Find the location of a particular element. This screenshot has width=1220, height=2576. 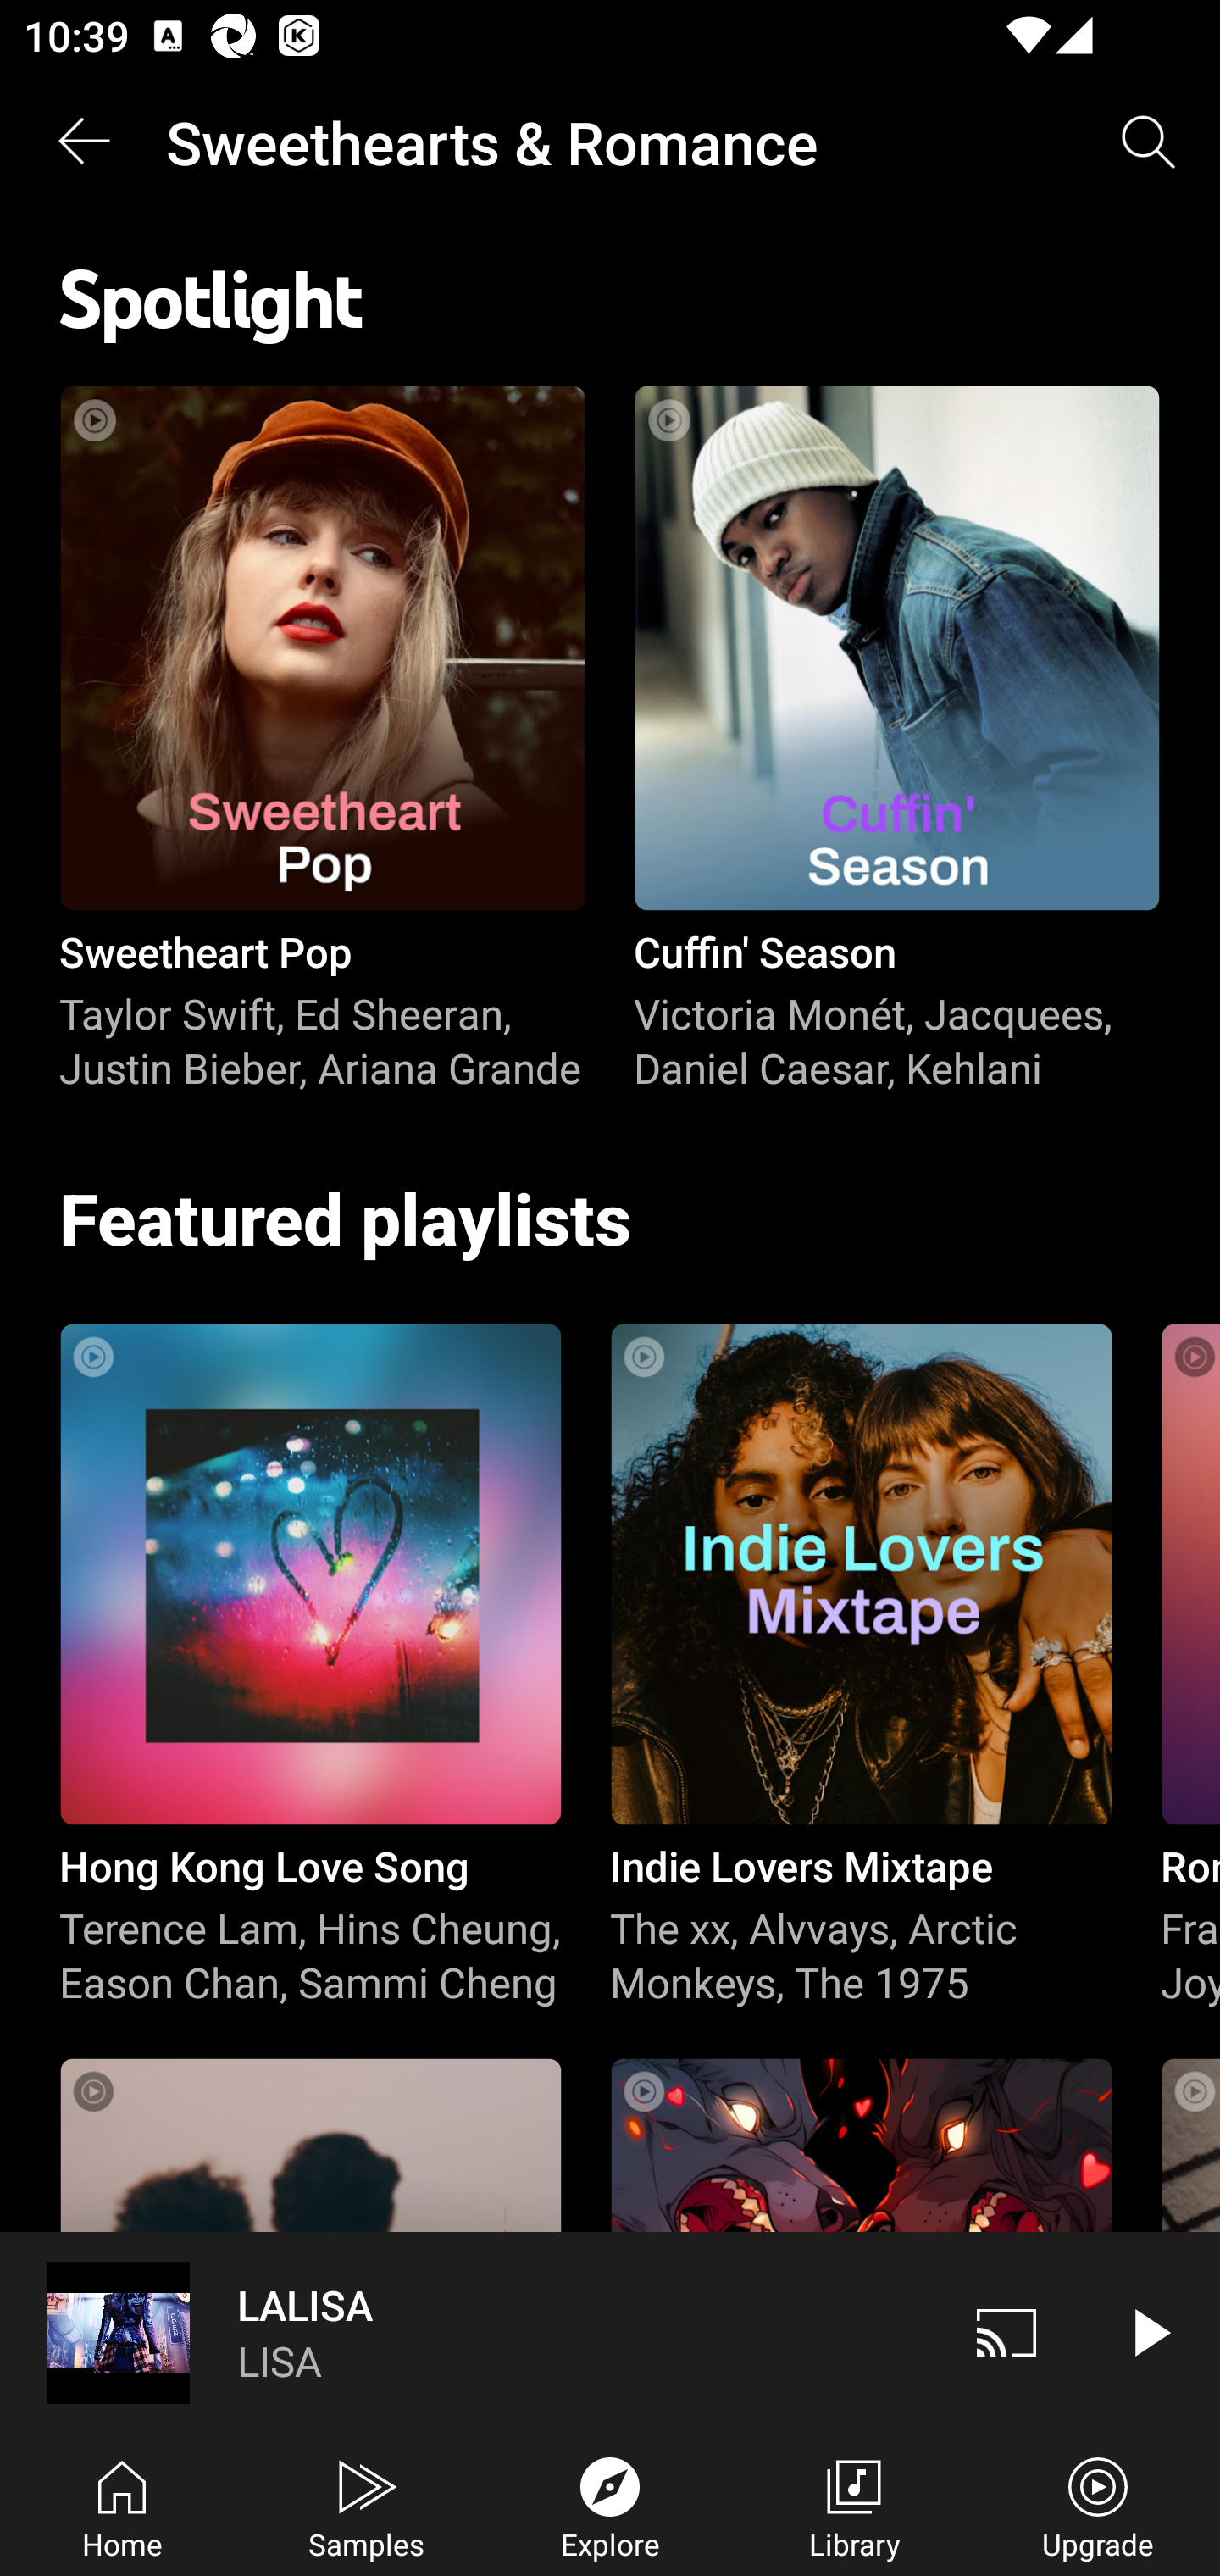

Cast. Disconnected is located at coordinates (1006, 2332).